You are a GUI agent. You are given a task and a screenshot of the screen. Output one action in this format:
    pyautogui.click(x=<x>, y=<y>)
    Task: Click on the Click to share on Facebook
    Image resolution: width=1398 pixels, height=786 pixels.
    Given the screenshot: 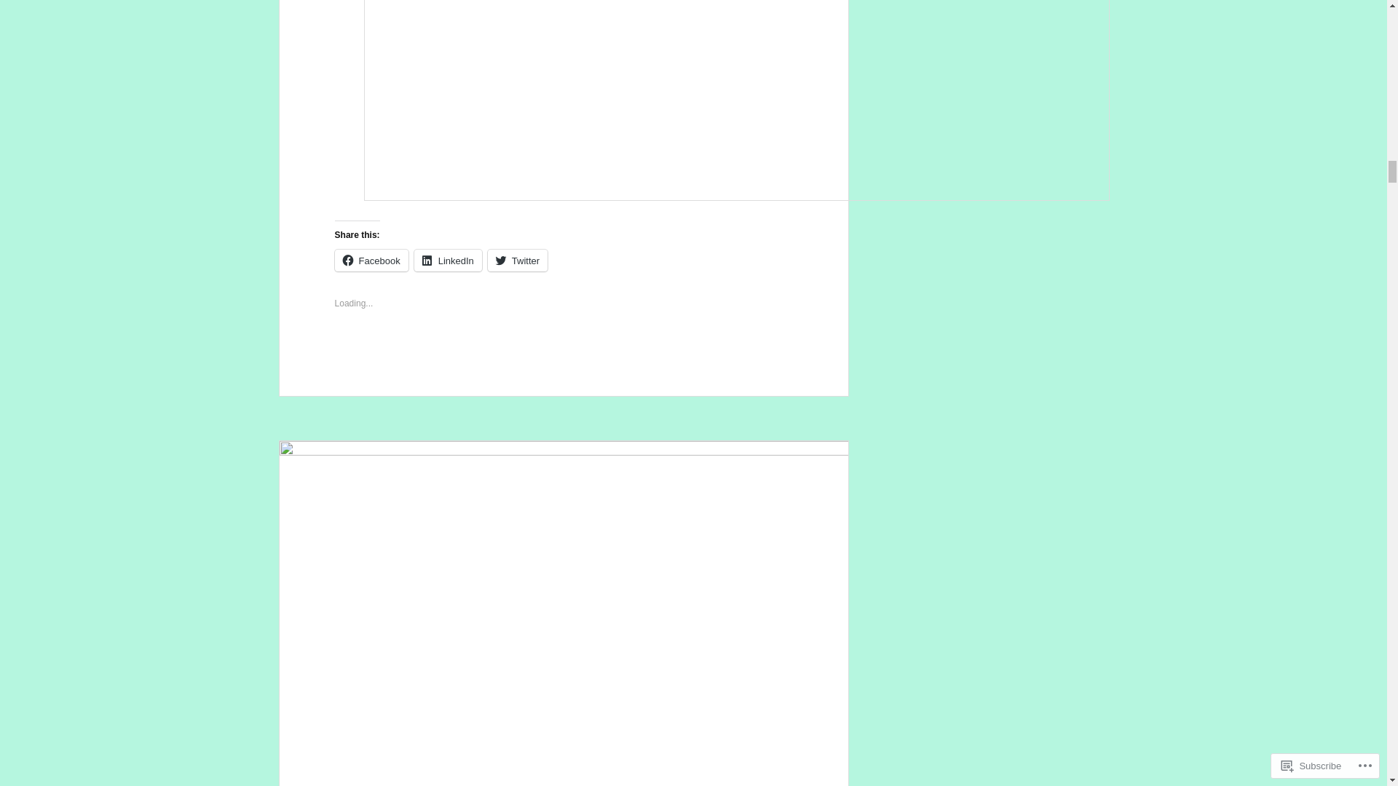 What is the action you would take?
    pyautogui.click(x=371, y=261)
    